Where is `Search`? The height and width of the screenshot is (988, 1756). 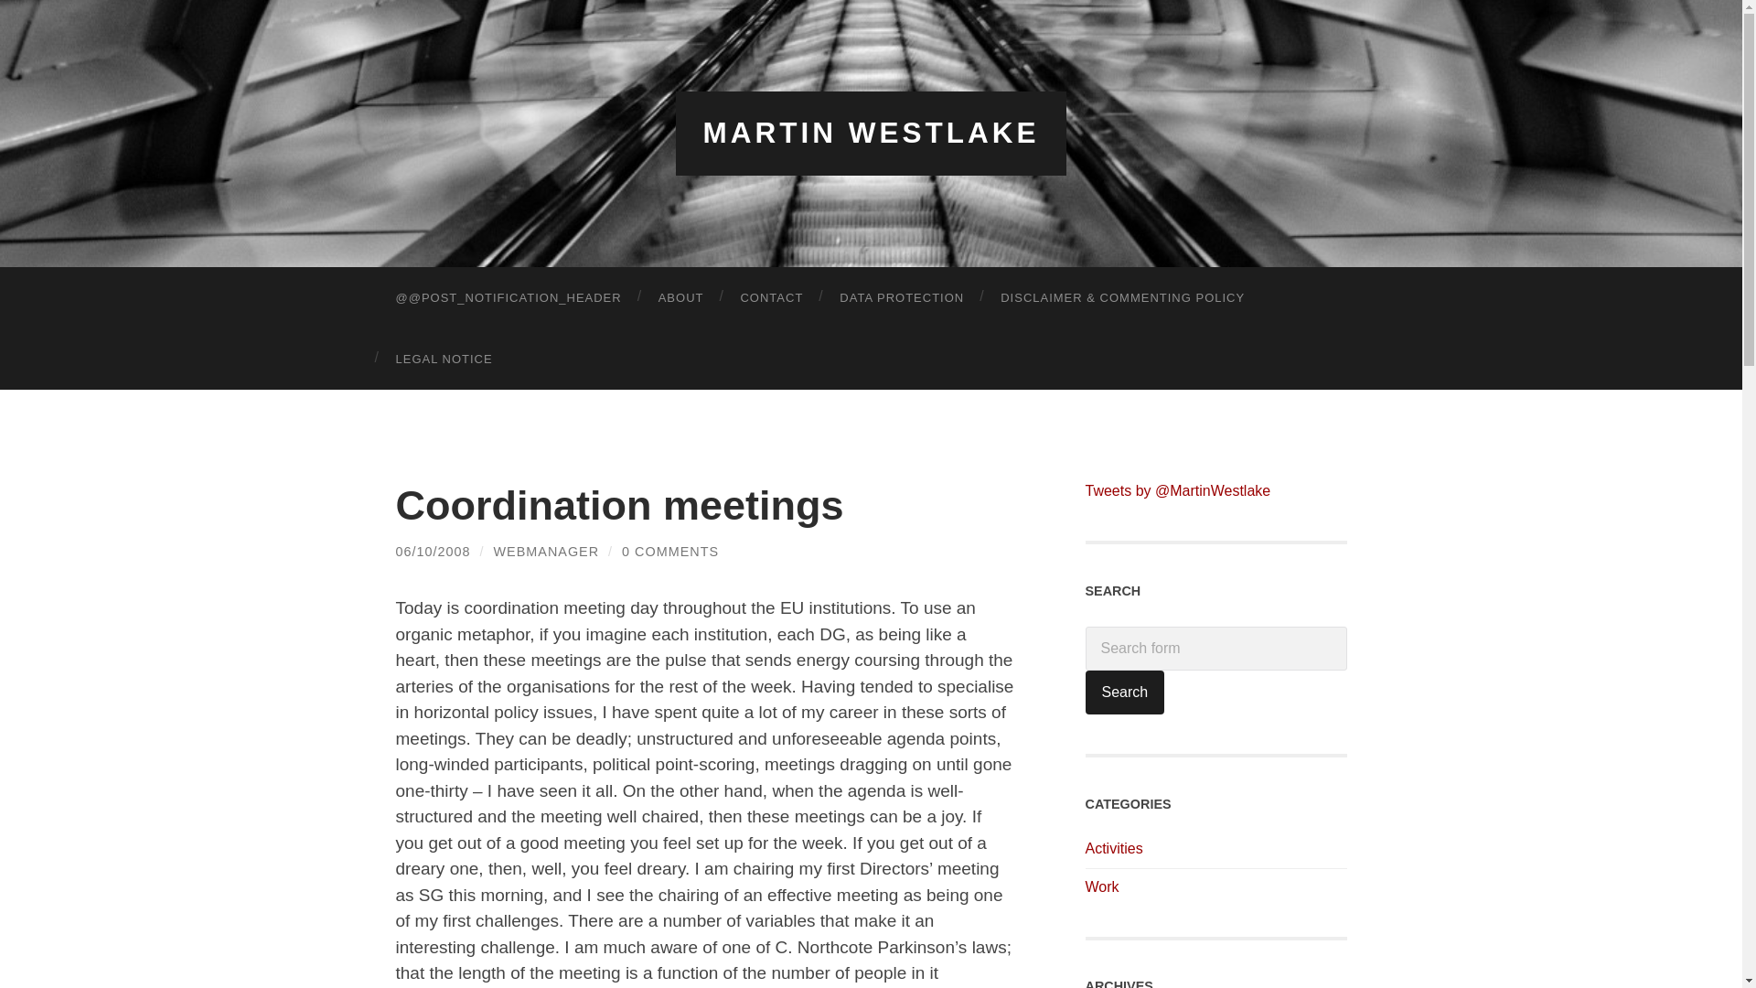 Search is located at coordinates (1124, 692).